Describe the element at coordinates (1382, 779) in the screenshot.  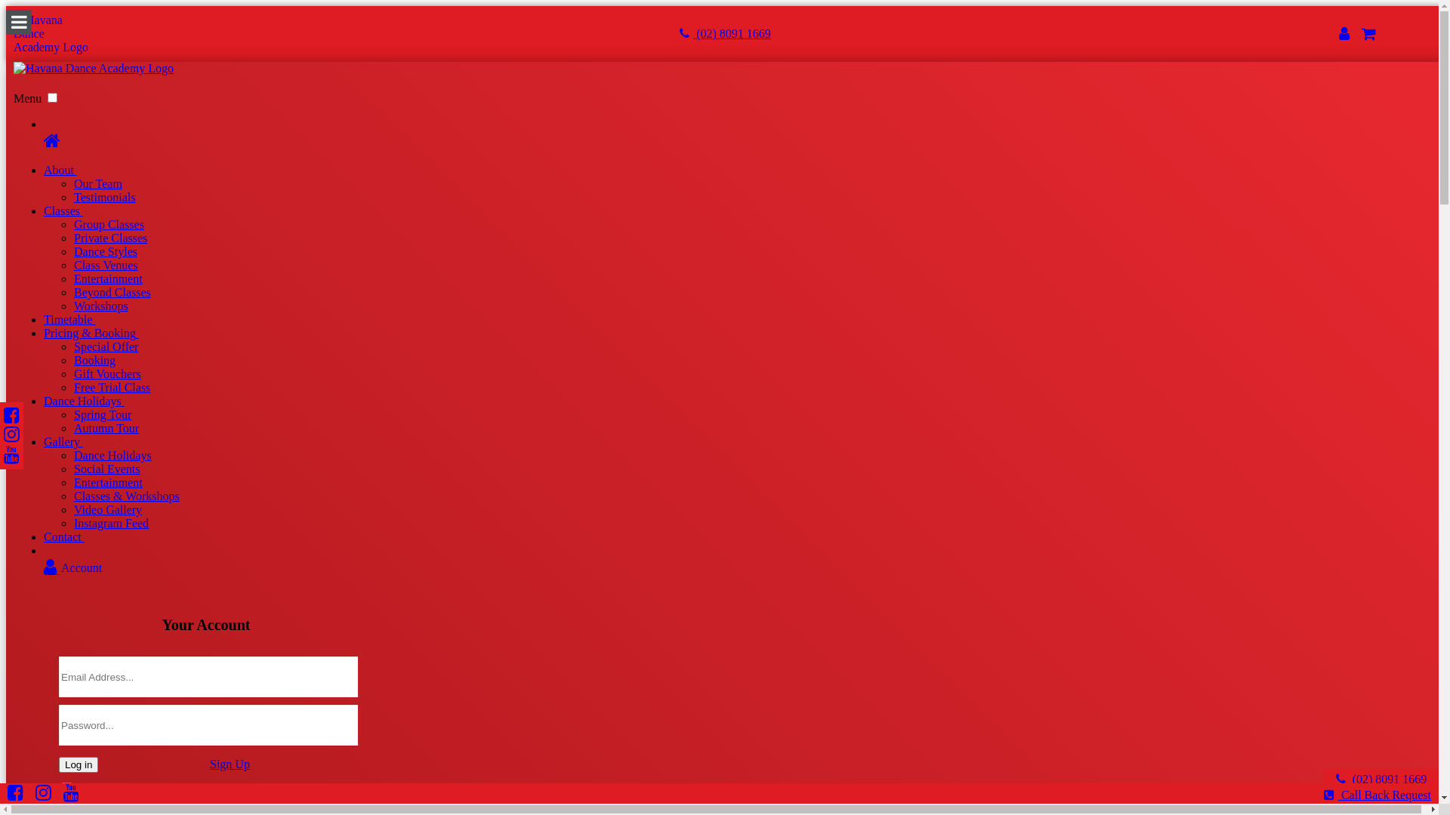
I see `(02) 8091 1669` at that location.